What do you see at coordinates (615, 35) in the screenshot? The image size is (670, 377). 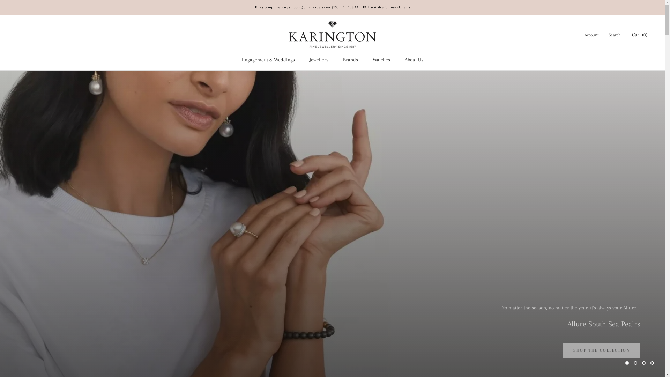 I see `Search` at bounding box center [615, 35].